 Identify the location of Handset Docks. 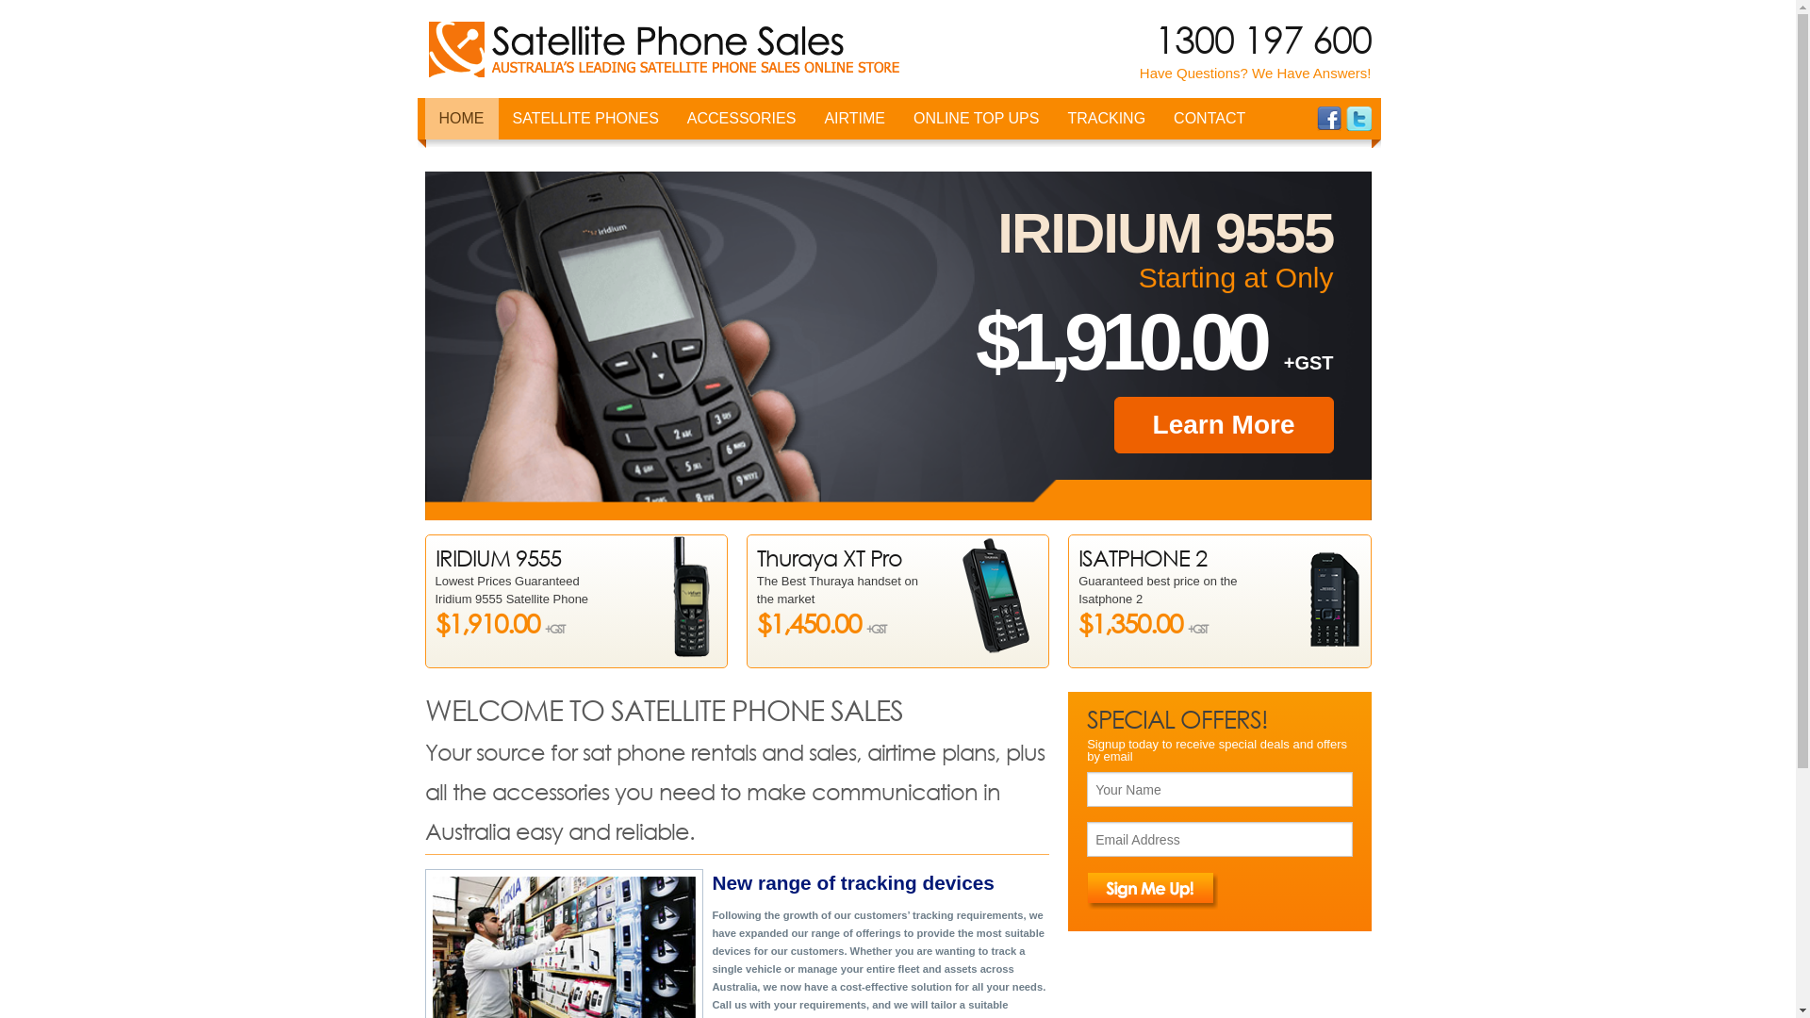
(767, 244).